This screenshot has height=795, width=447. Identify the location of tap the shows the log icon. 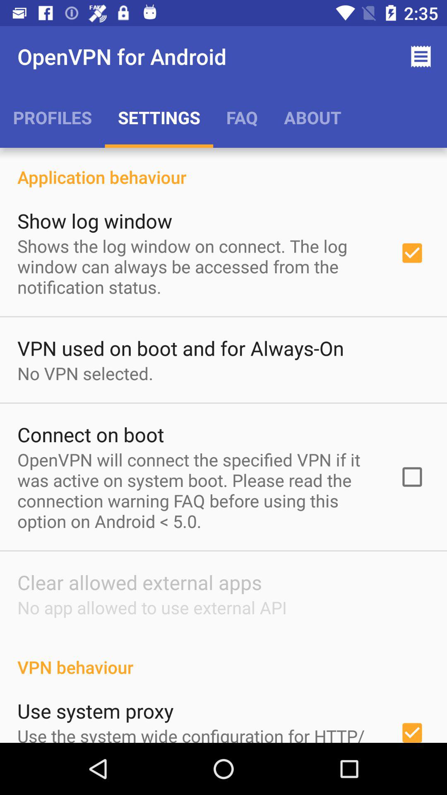
(197, 266).